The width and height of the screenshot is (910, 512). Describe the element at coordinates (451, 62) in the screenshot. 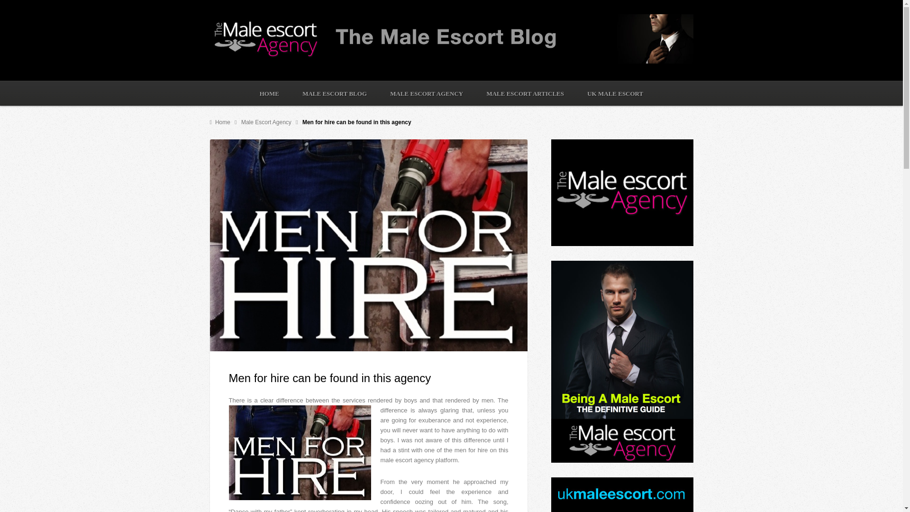

I see `The Male Escort Blog` at that location.